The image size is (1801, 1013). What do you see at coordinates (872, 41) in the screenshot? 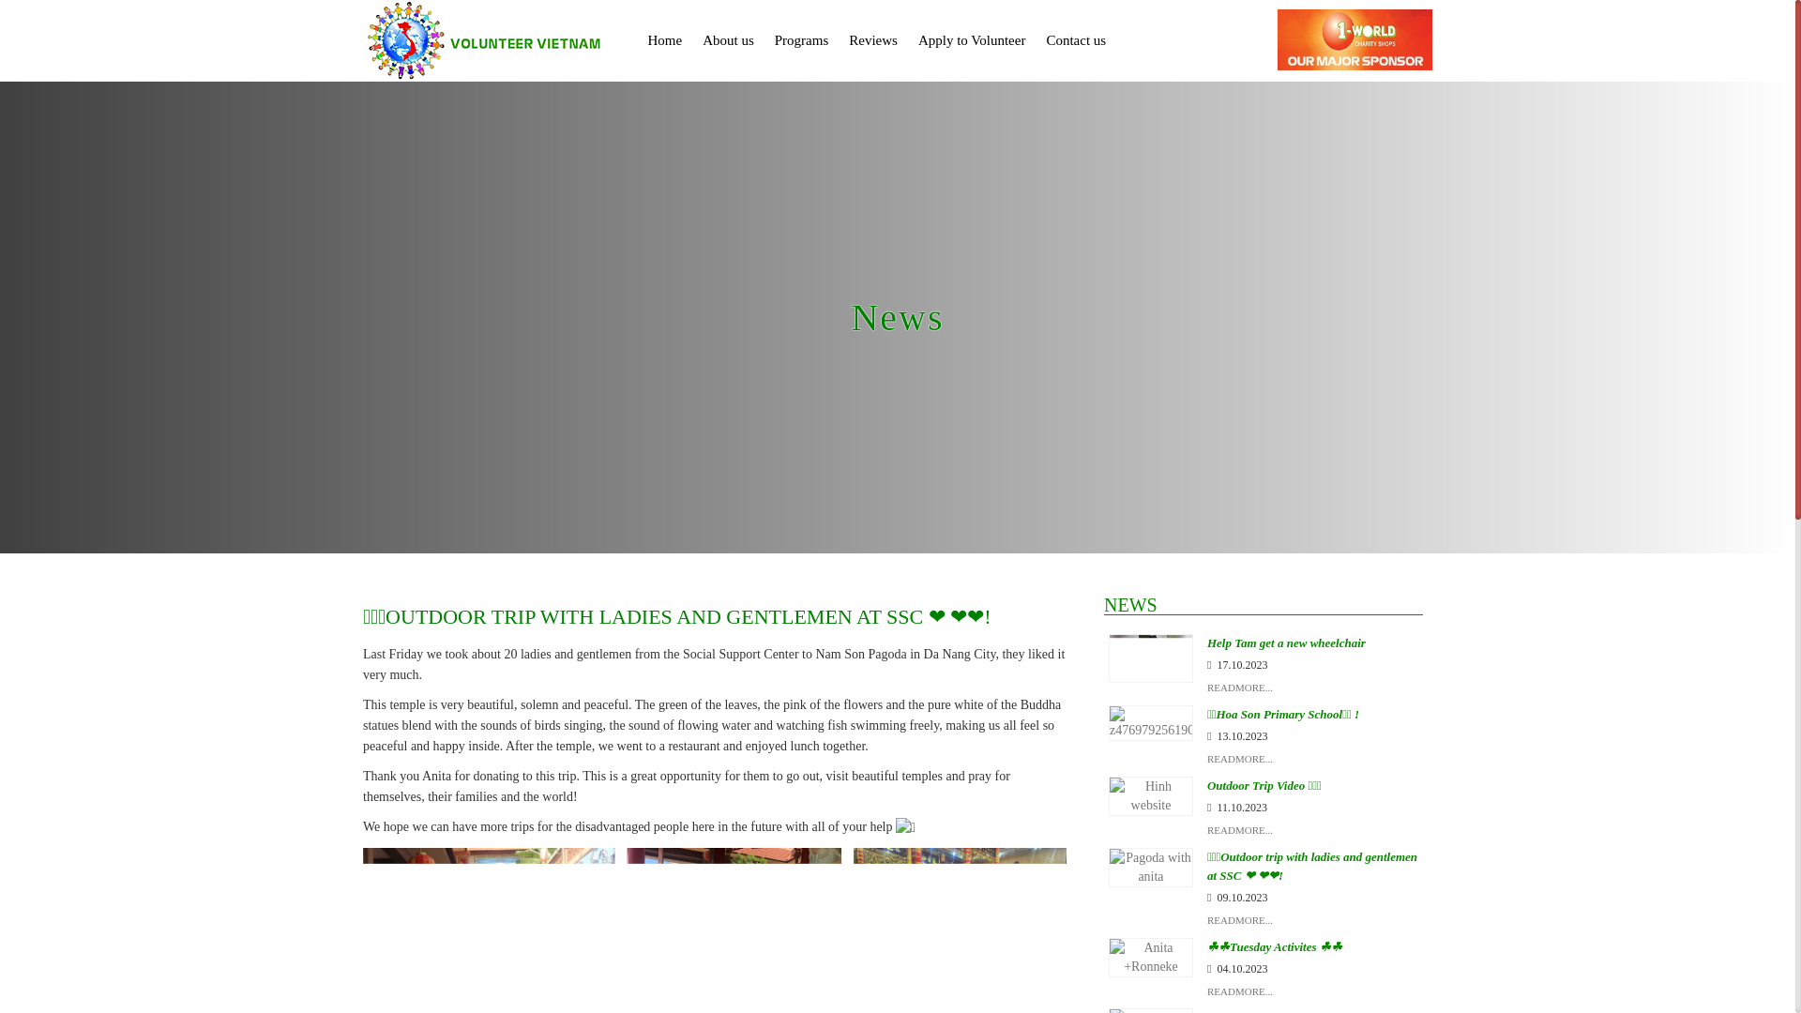
I see `Reviews` at bounding box center [872, 41].